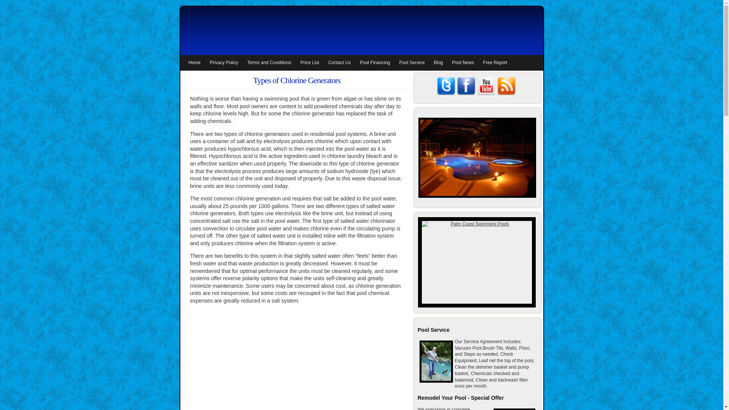 Image resolution: width=729 pixels, height=410 pixels. What do you see at coordinates (477, 157) in the screenshot?
I see `cool-swimming-pool-by-pool-captain-300wide` at bounding box center [477, 157].